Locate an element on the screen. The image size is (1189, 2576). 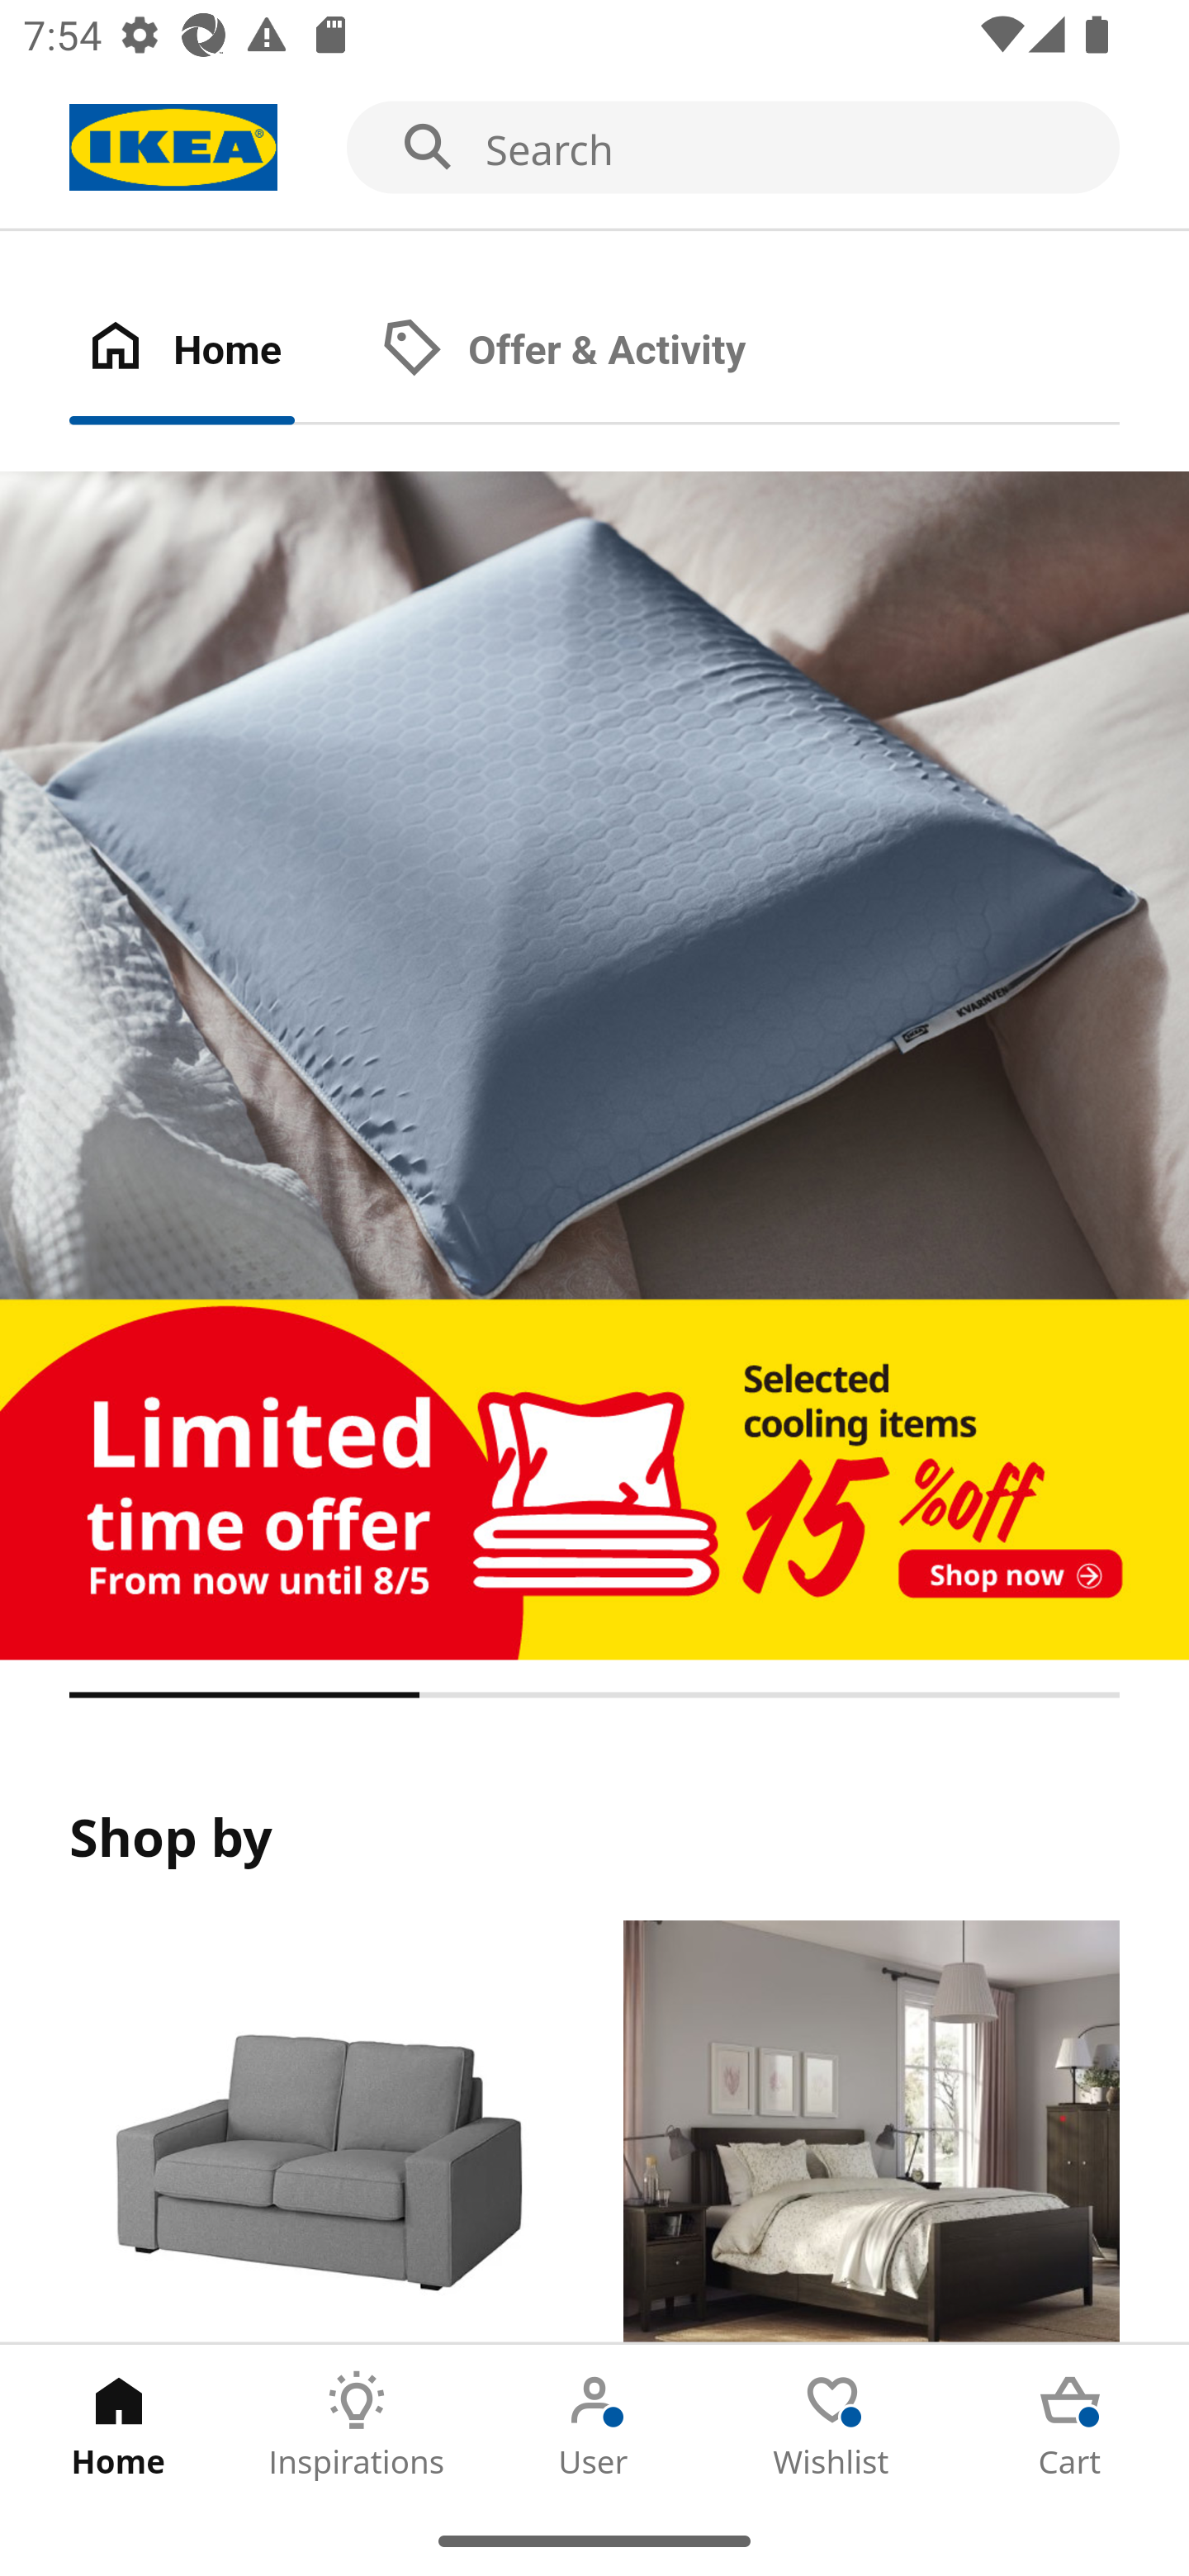
User
Tab 3 of 5 is located at coordinates (594, 2425).